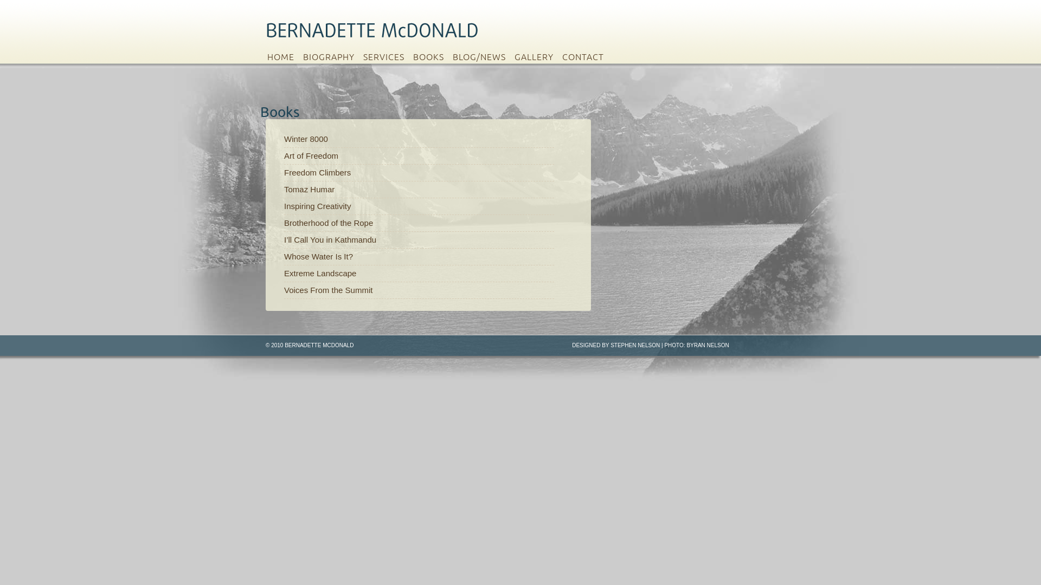 This screenshot has width=1041, height=585. What do you see at coordinates (309, 190) in the screenshot?
I see `Tomaz Humar` at bounding box center [309, 190].